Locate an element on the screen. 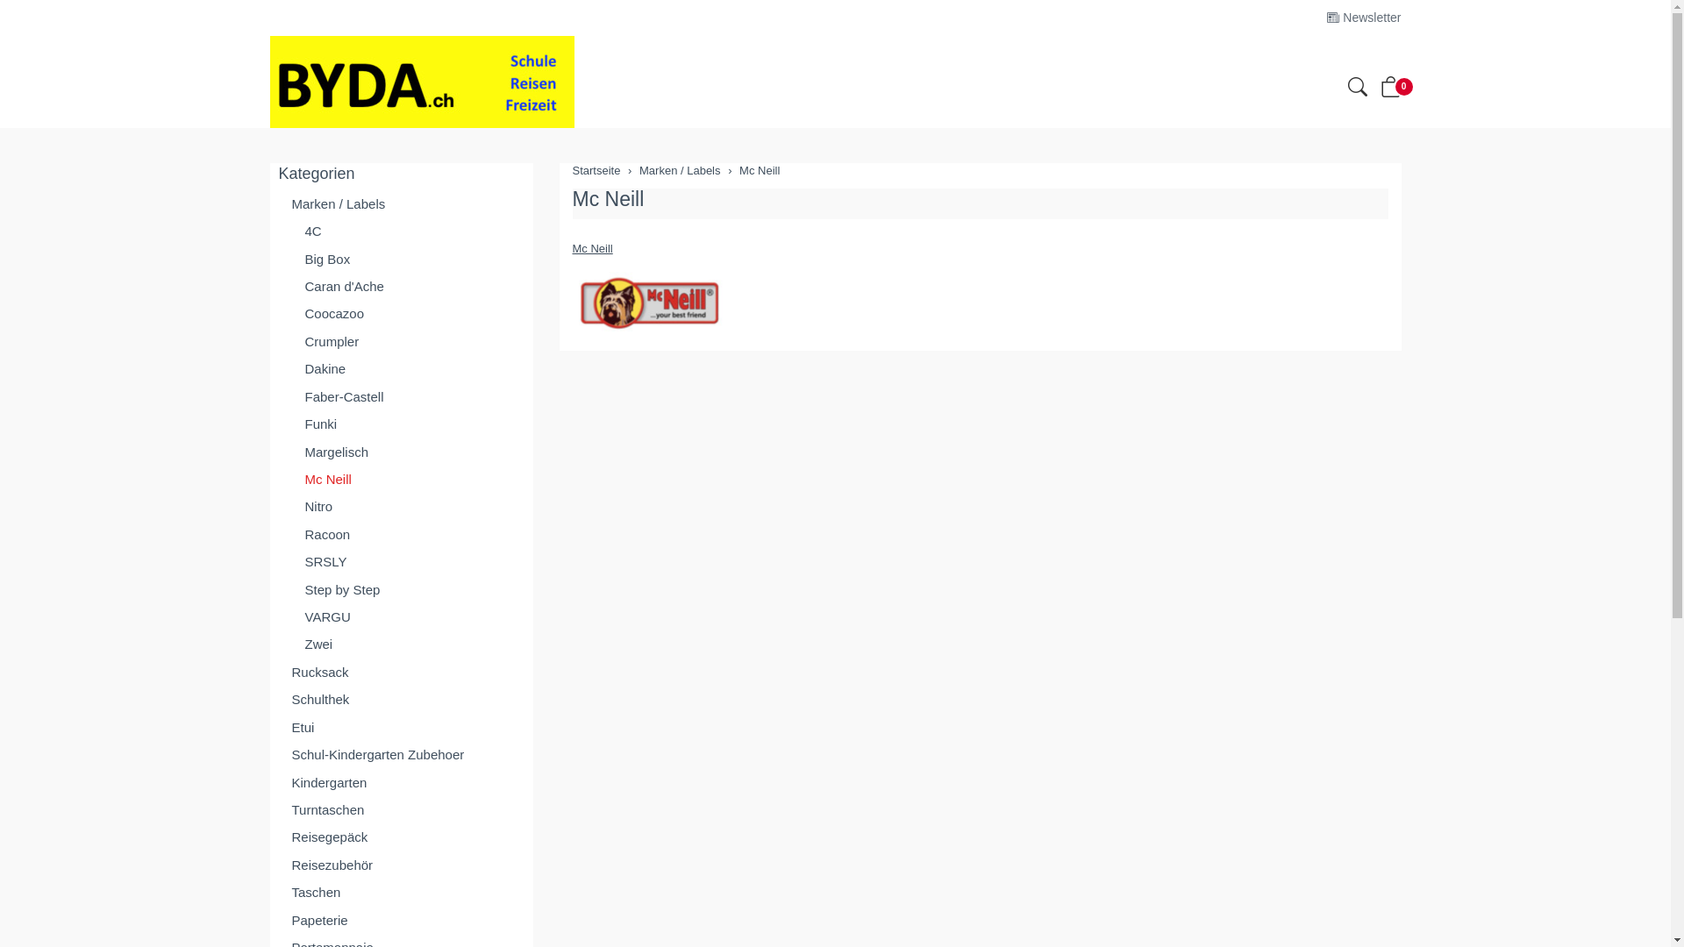 The width and height of the screenshot is (1684, 947). Crumpler is located at coordinates (402, 341).